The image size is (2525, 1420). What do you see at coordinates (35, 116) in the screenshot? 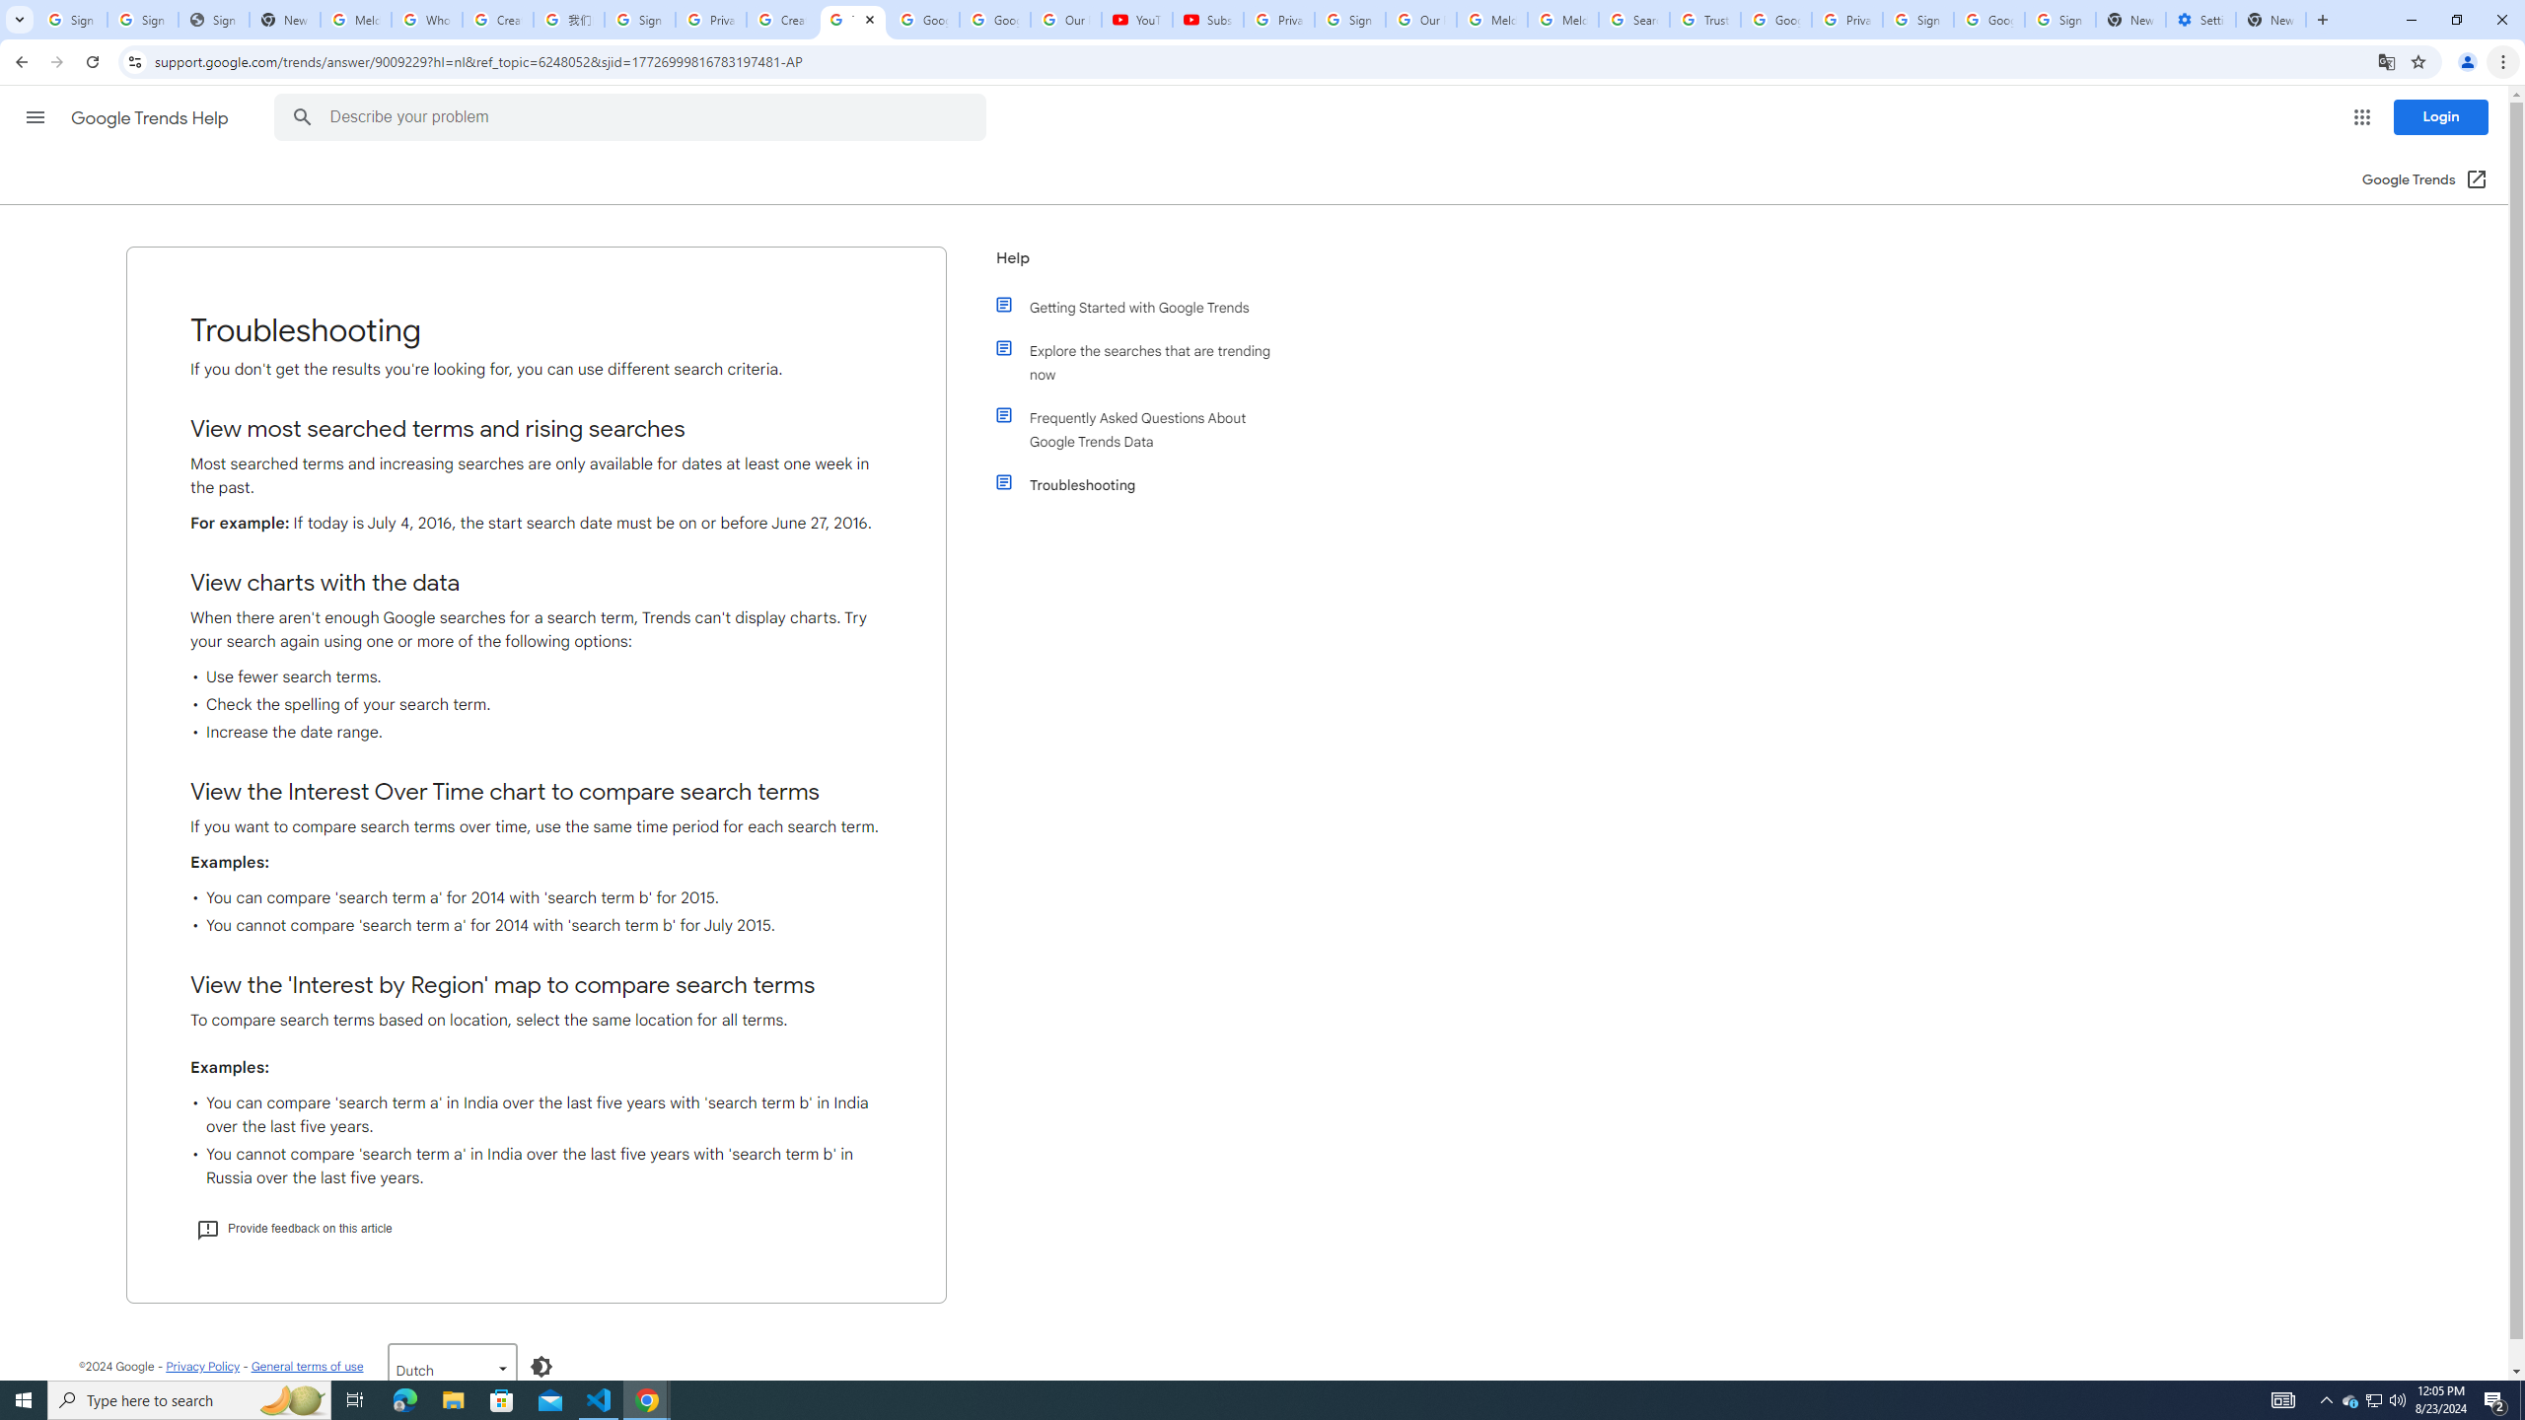
I see `Main menu` at bounding box center [35, 116].